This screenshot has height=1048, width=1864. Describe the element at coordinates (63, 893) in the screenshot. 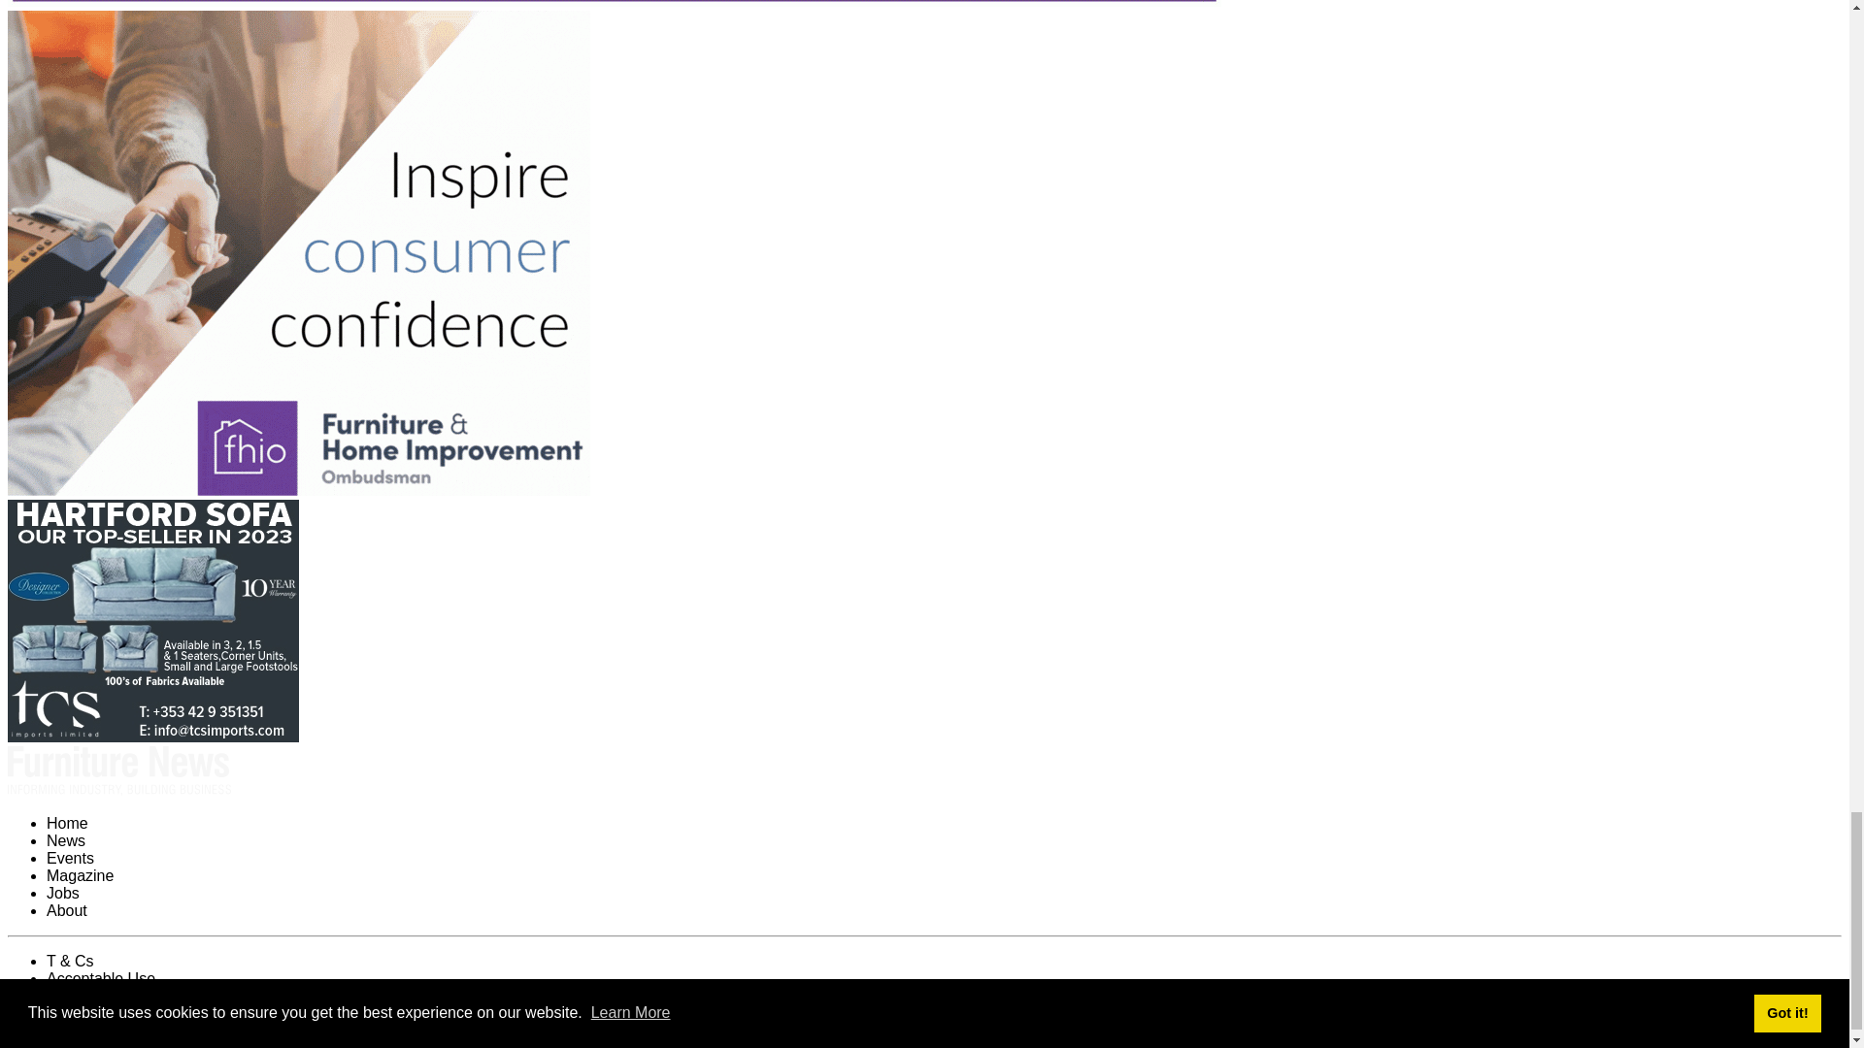

I see `Jobs` at that location.